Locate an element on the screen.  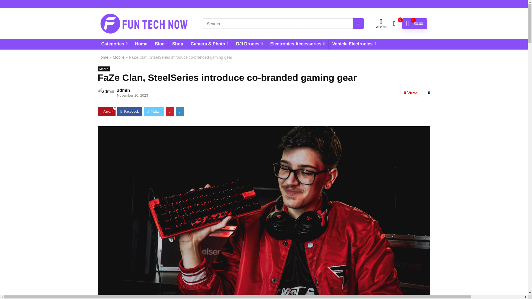
Blog is located at coordinates (160, 44).